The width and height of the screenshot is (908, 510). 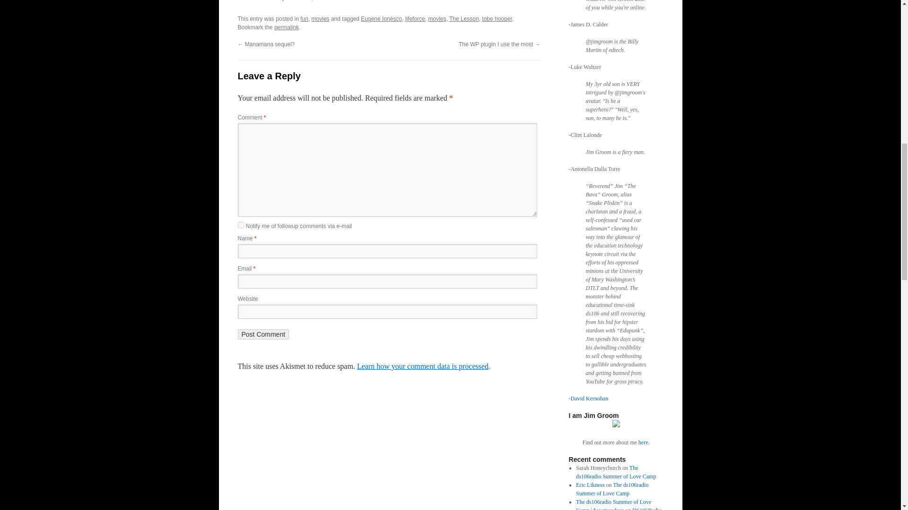 I want to click on movies, so click(x=437, y=19).